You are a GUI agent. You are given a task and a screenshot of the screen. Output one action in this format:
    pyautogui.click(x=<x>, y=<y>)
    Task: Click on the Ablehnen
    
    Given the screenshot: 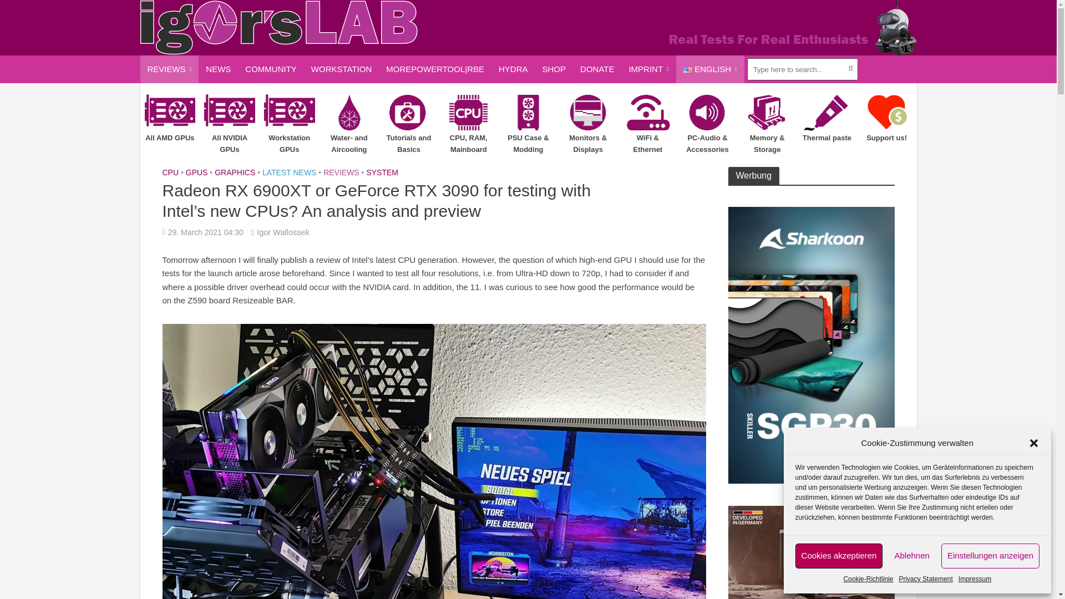 What is the action you would take?
    pyautogui.click(x=911, y=556)
    